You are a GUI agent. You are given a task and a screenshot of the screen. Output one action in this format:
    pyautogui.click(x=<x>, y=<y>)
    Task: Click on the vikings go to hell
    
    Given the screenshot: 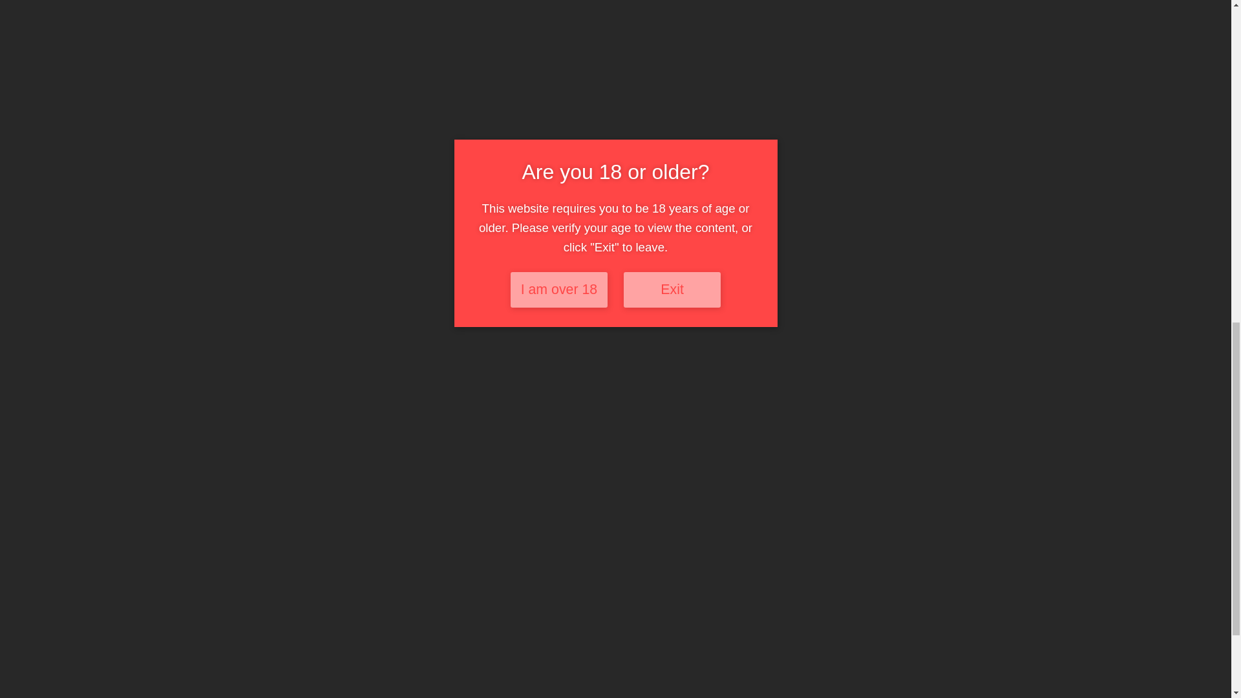 What is the action you would take?
    pyautogui.click(x=486, y=471)
    